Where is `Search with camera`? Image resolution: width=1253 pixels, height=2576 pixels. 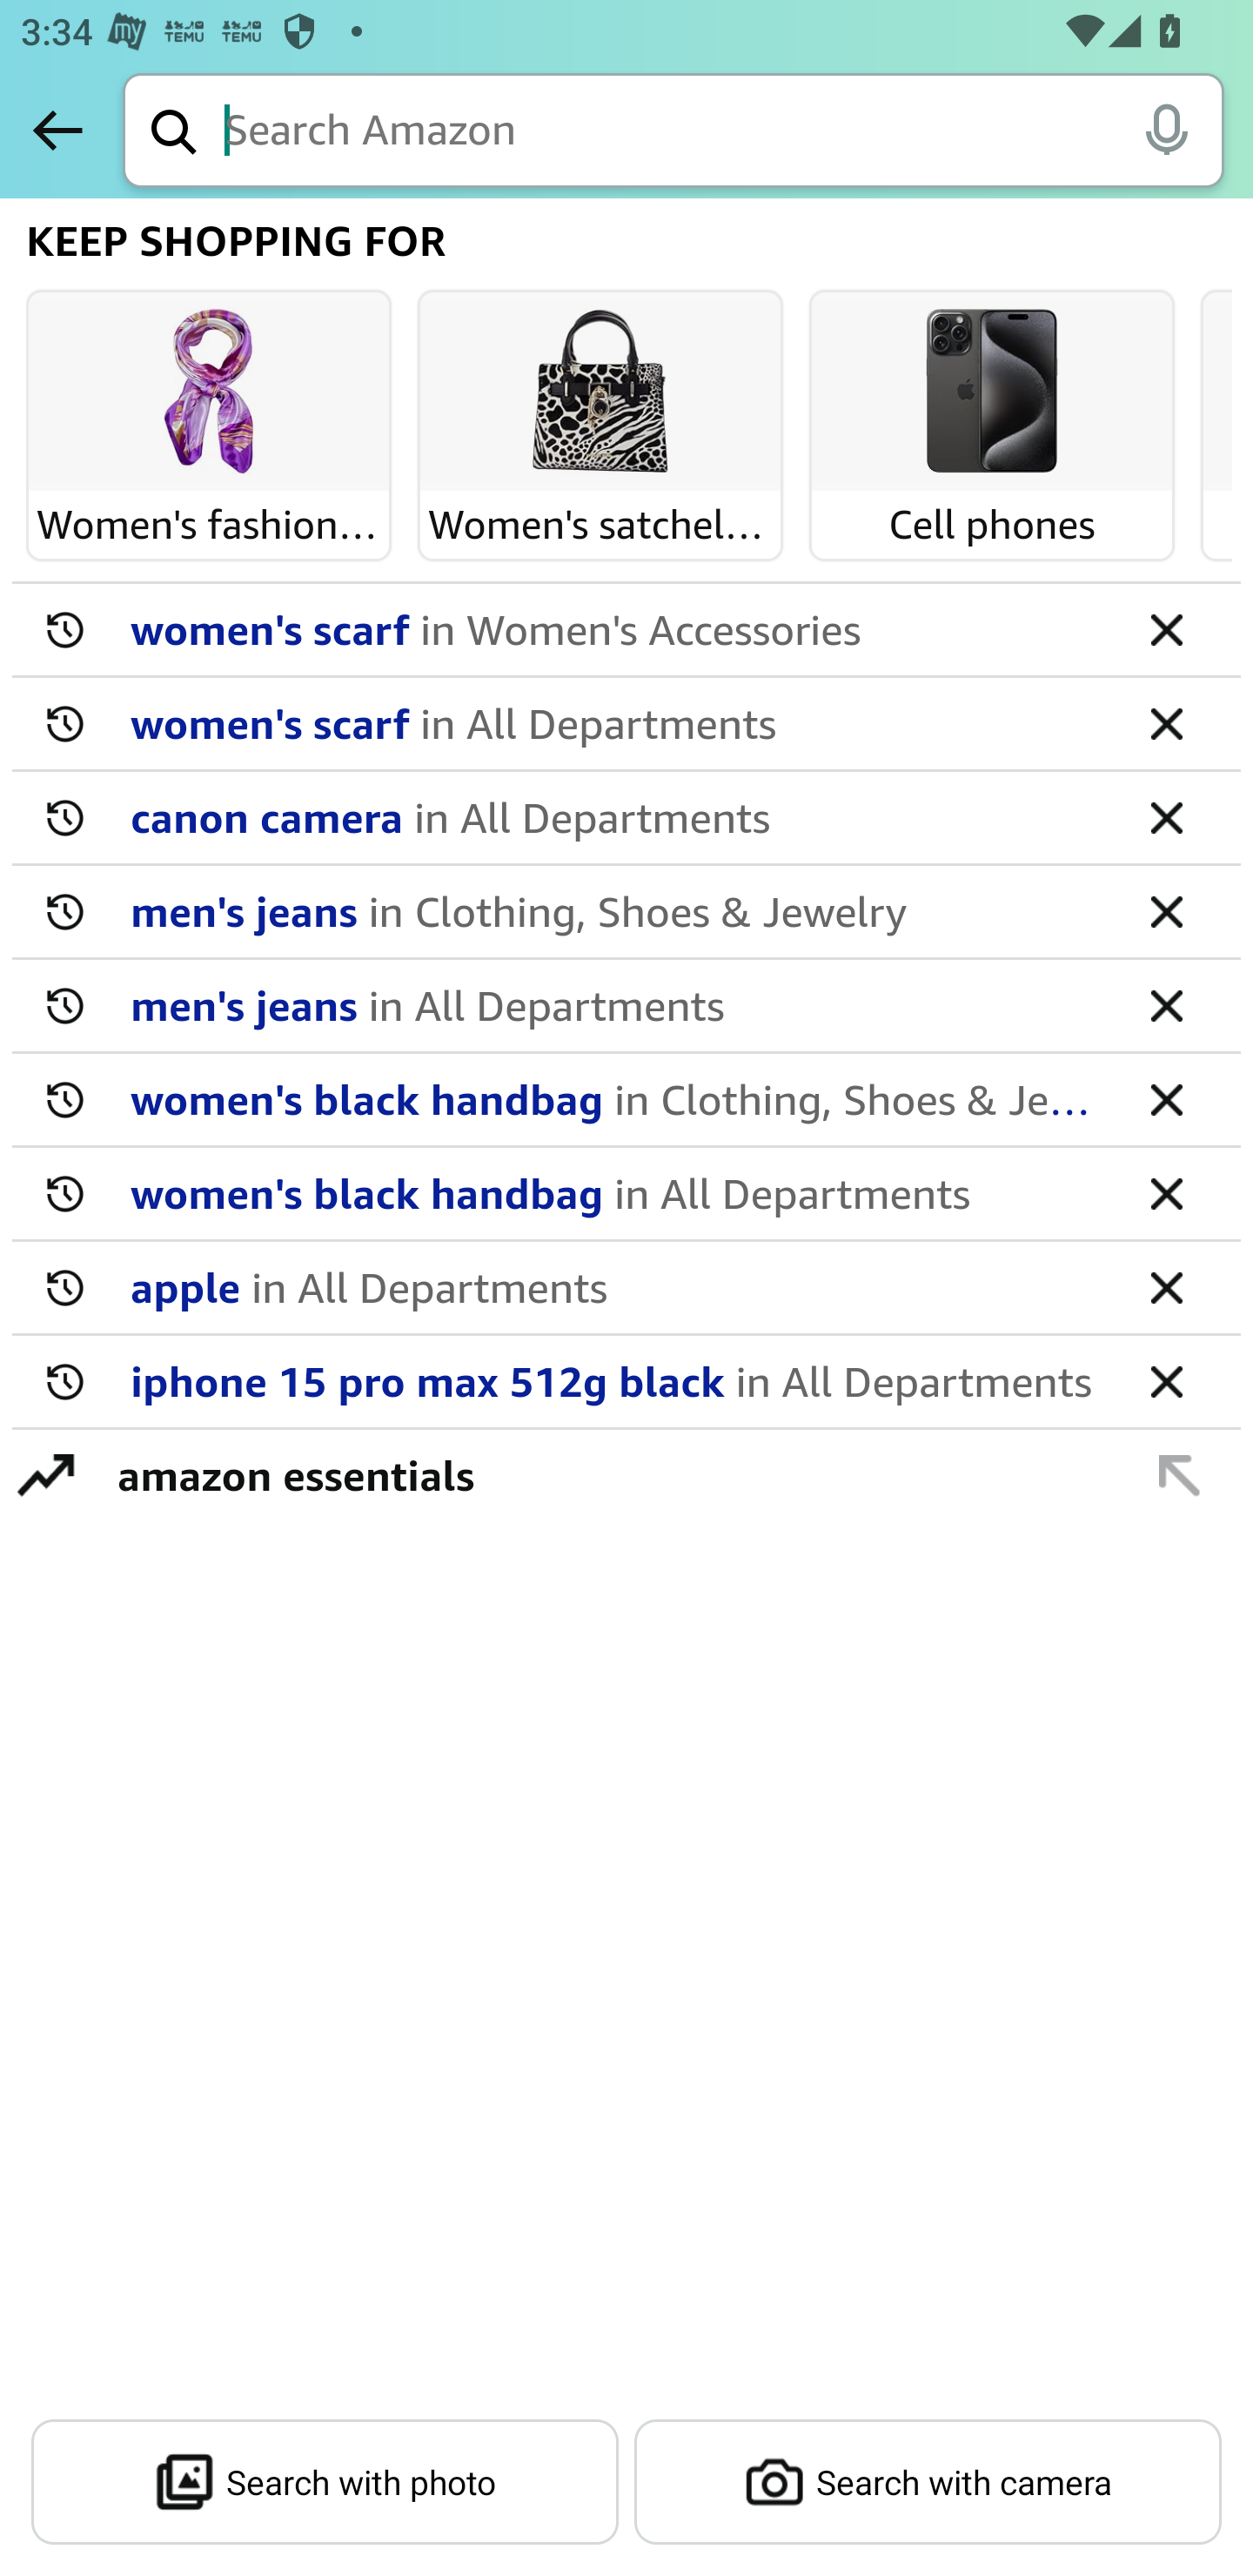
Search with camera is located at coordinates (928, 2482).